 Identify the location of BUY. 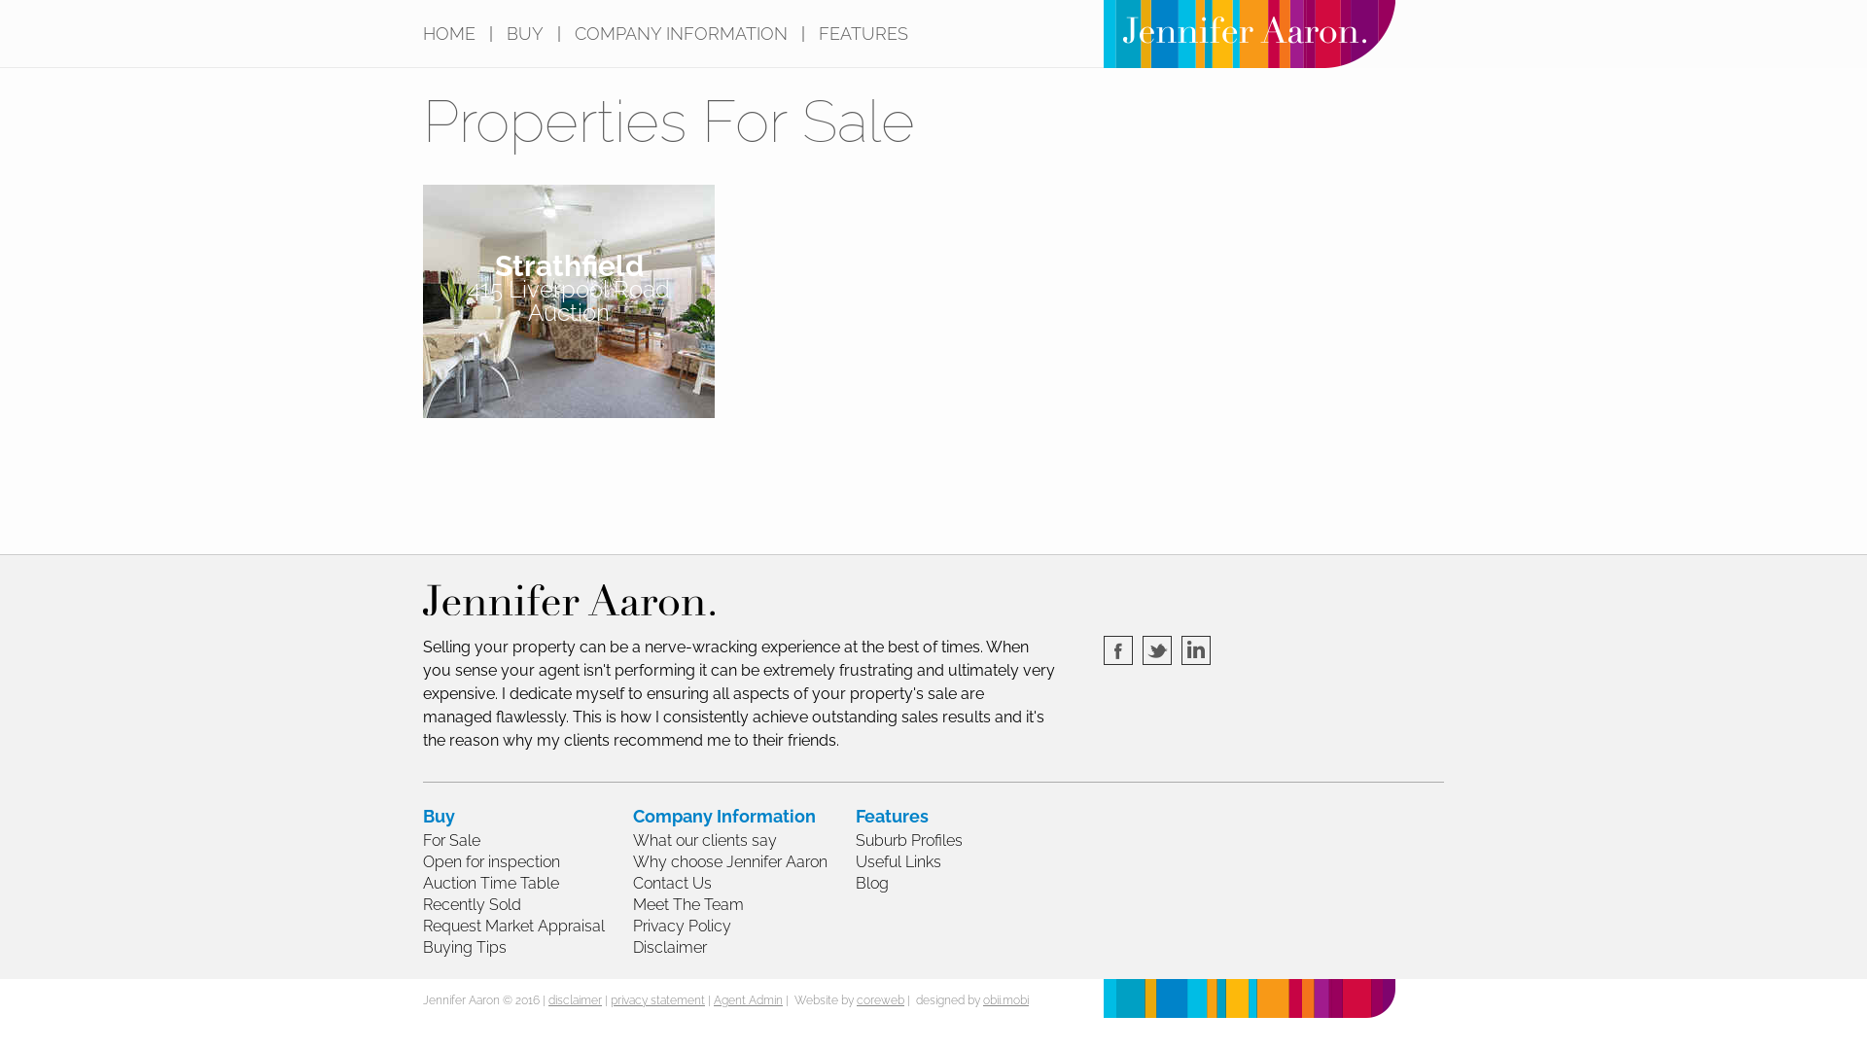
(525, 34).